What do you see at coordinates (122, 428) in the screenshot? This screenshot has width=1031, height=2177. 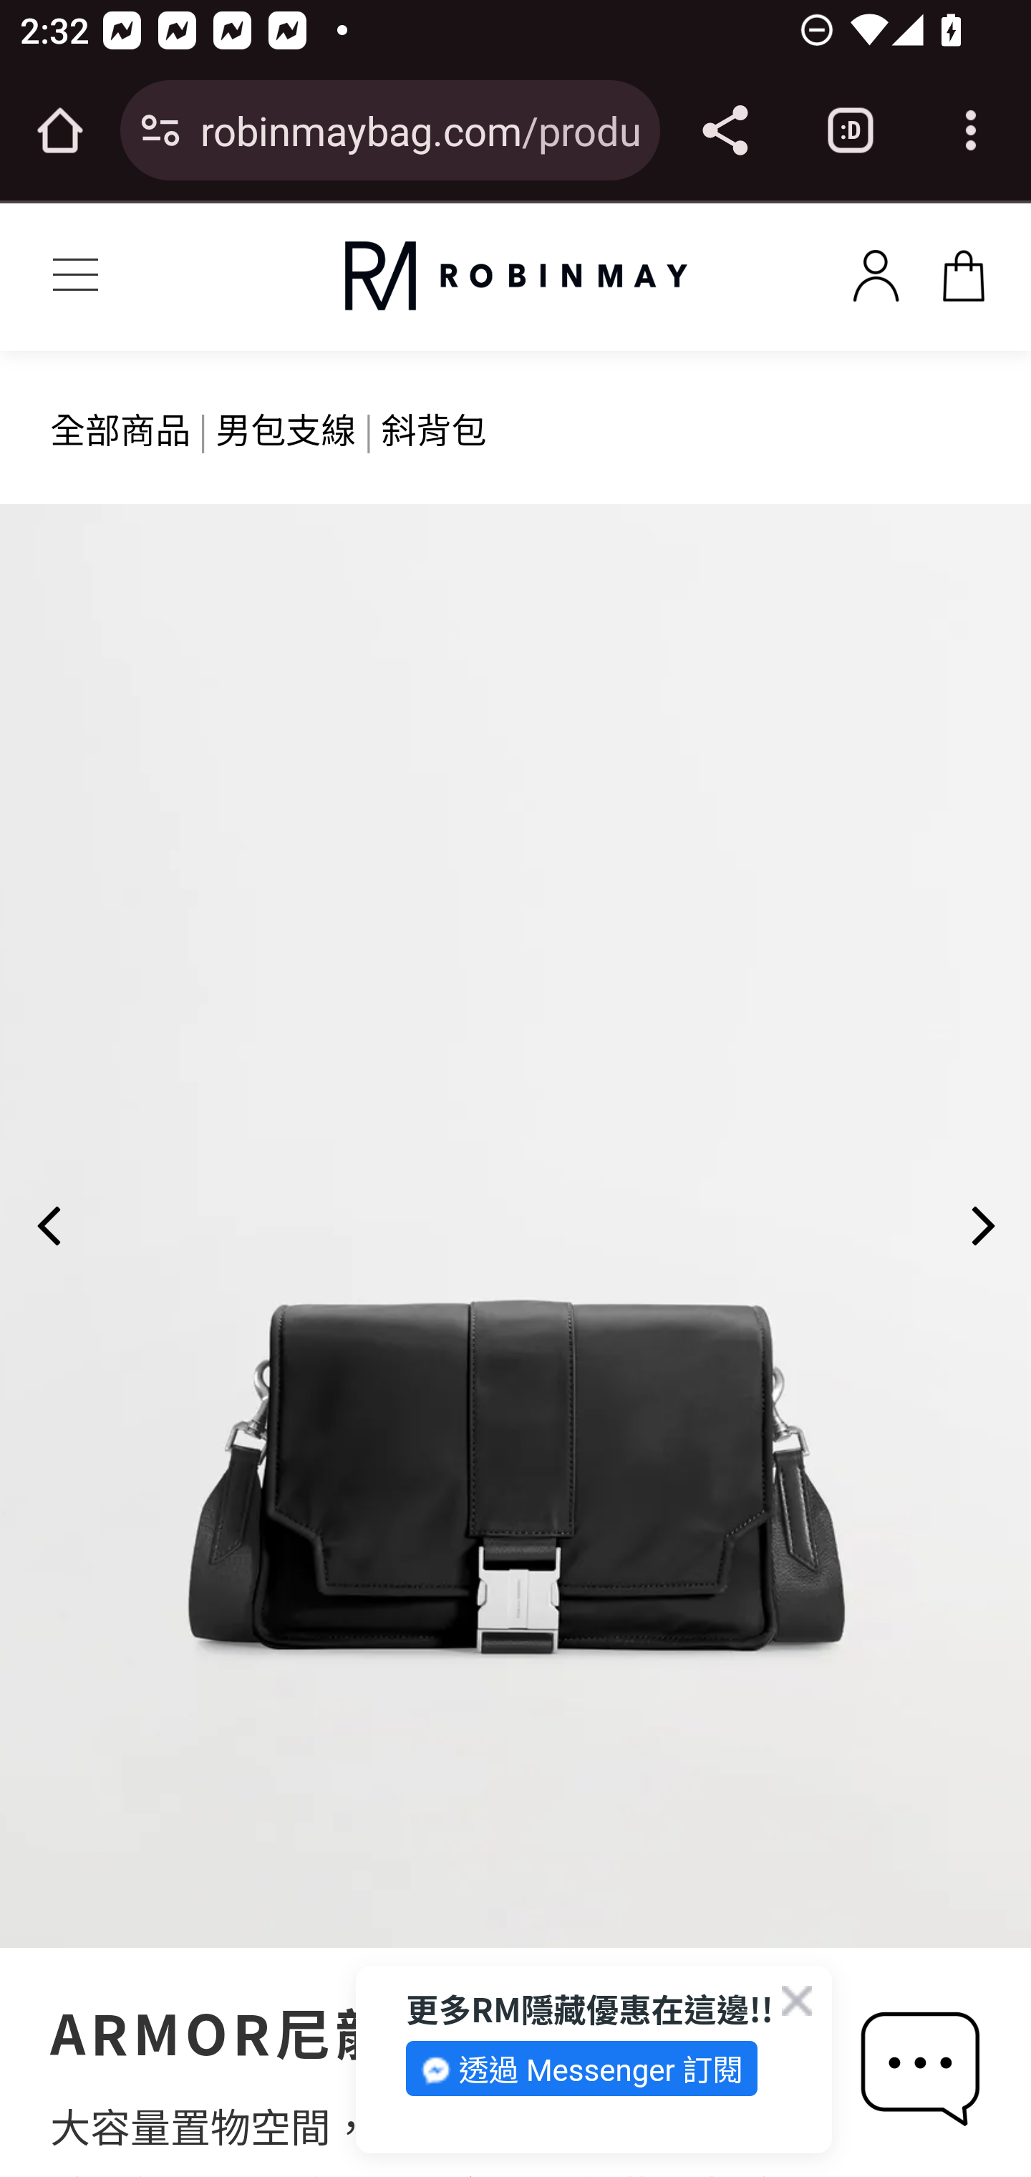 I see `全部商品` at bounding box center [122, 428].